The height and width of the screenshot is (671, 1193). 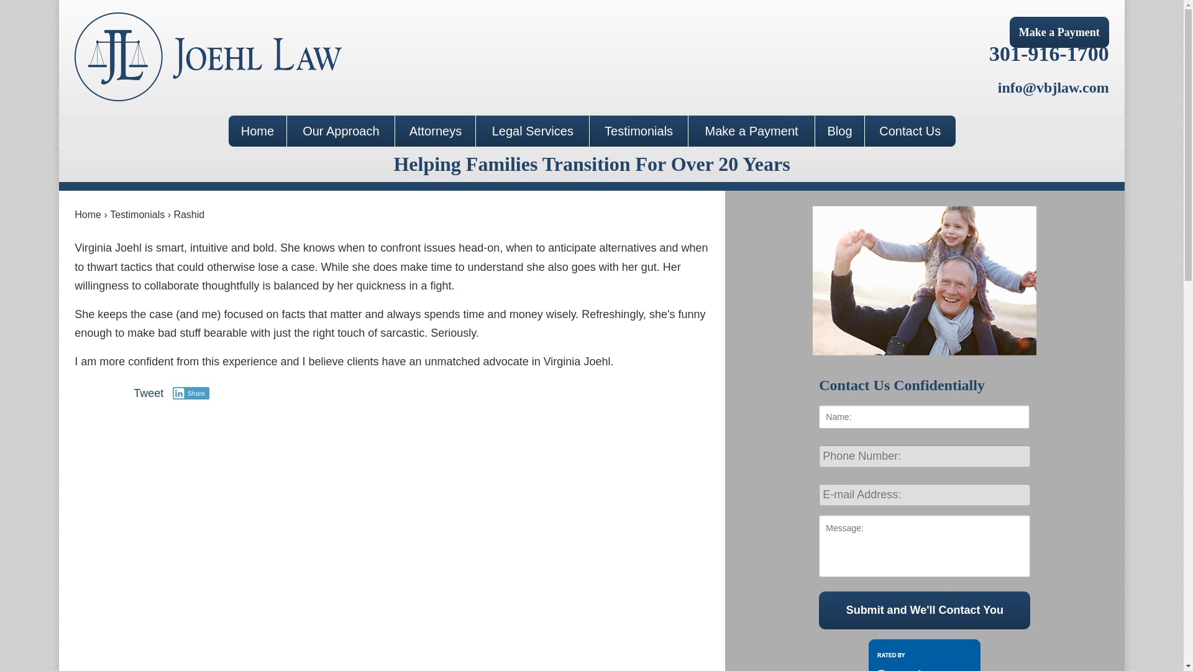 What do you see at coordinates (88, 214) in the screenshot?
I see `Home` at bounding box center [88, 214].